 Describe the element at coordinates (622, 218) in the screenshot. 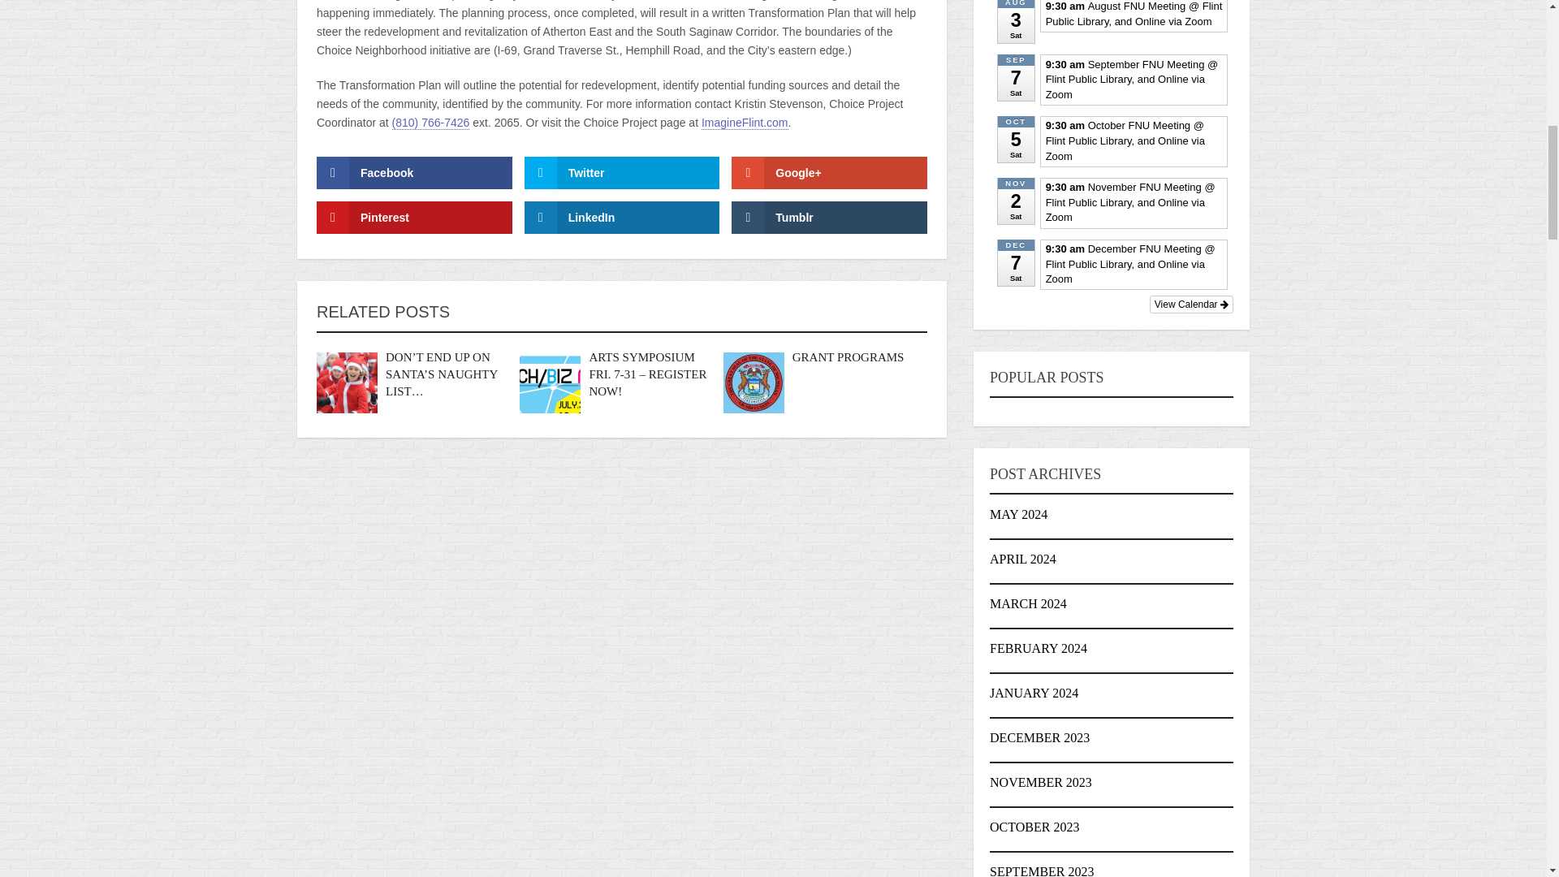

I see `LinkedIn` at that location.